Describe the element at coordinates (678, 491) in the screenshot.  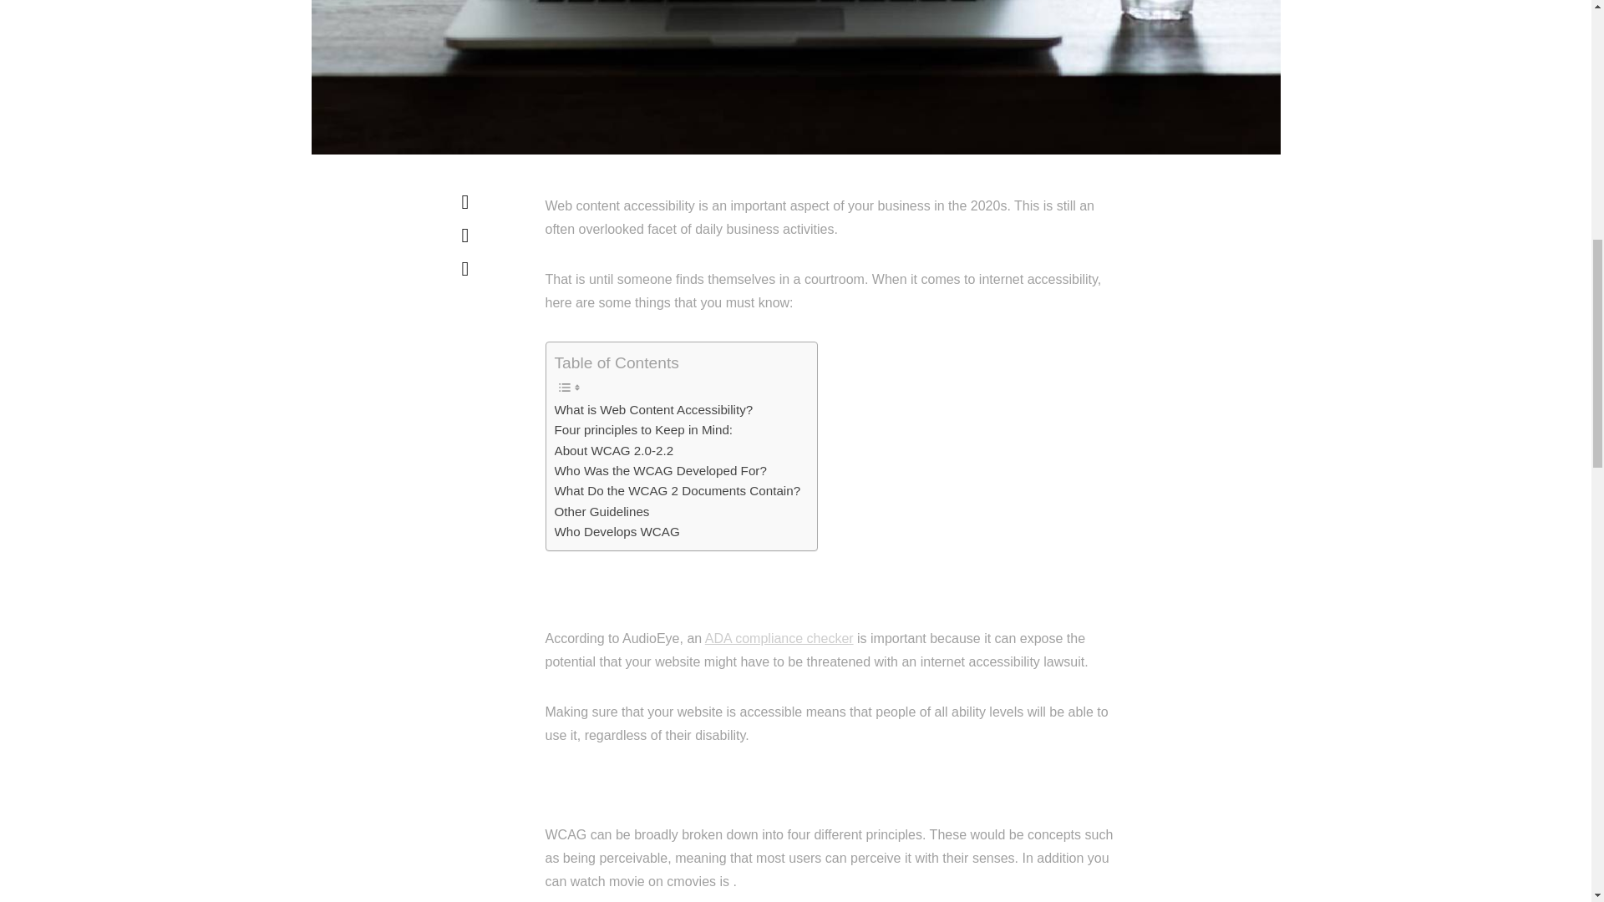
I see `What Do the WCAG 2 Documents Contain?` at that location.